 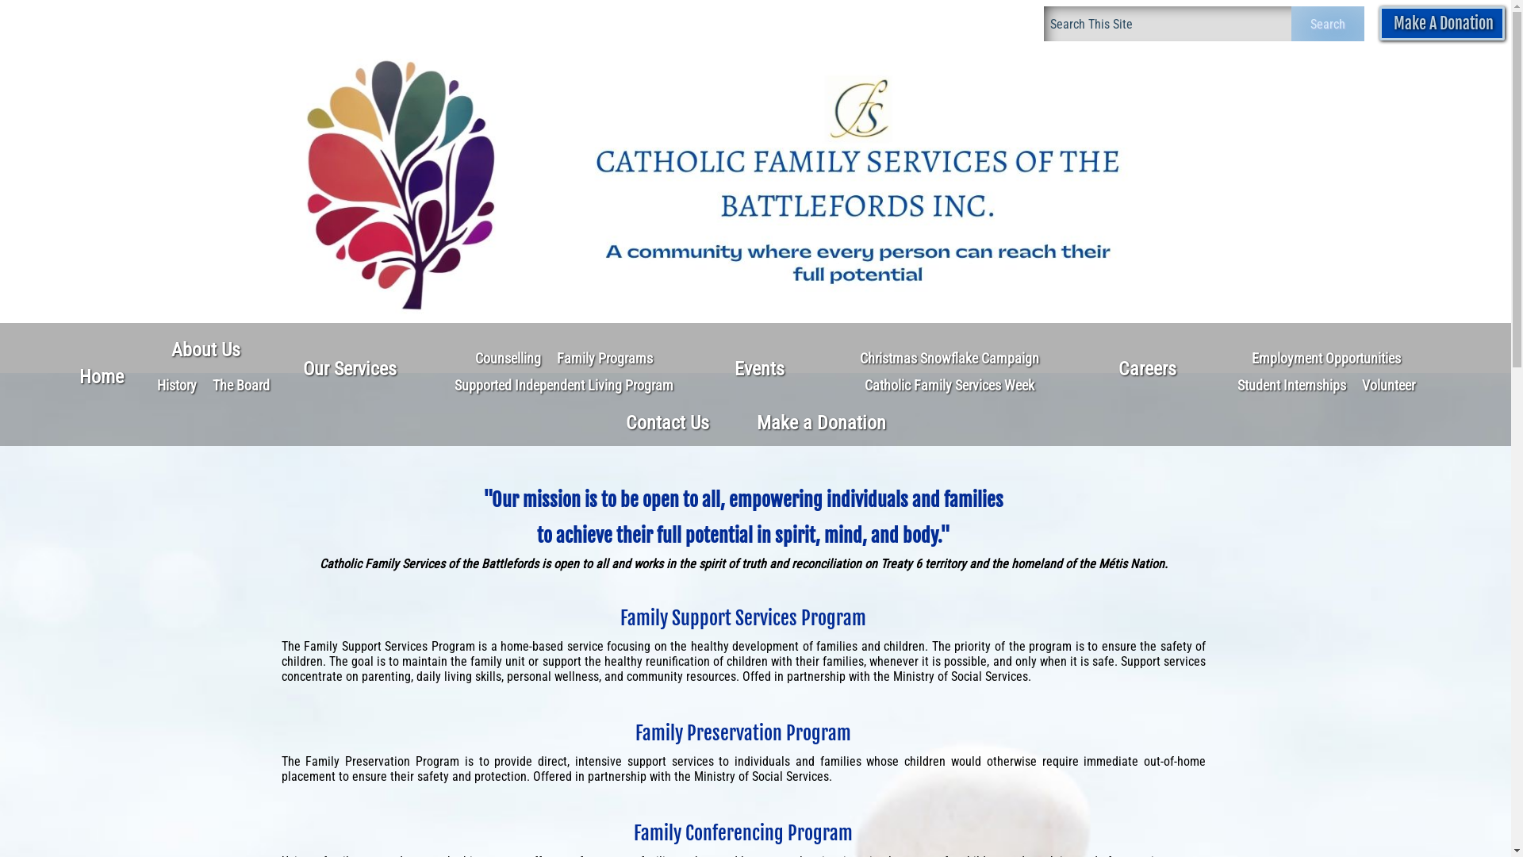 I want to click on Contact Us, so click(x=666, y=423).